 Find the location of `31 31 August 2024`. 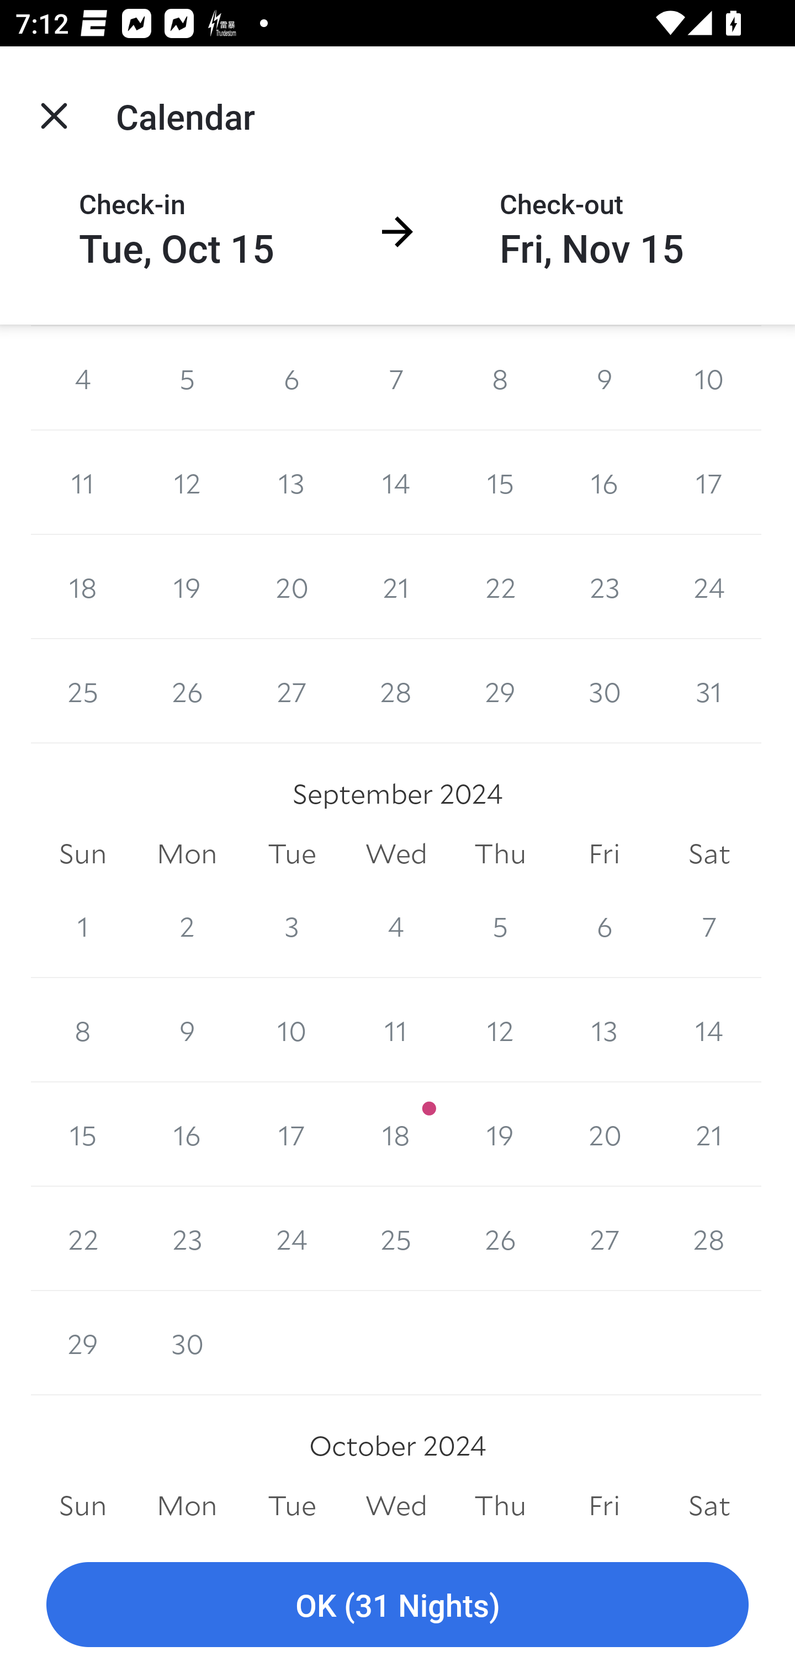

31 31 August 2024 is located at coordinates (709, 691).